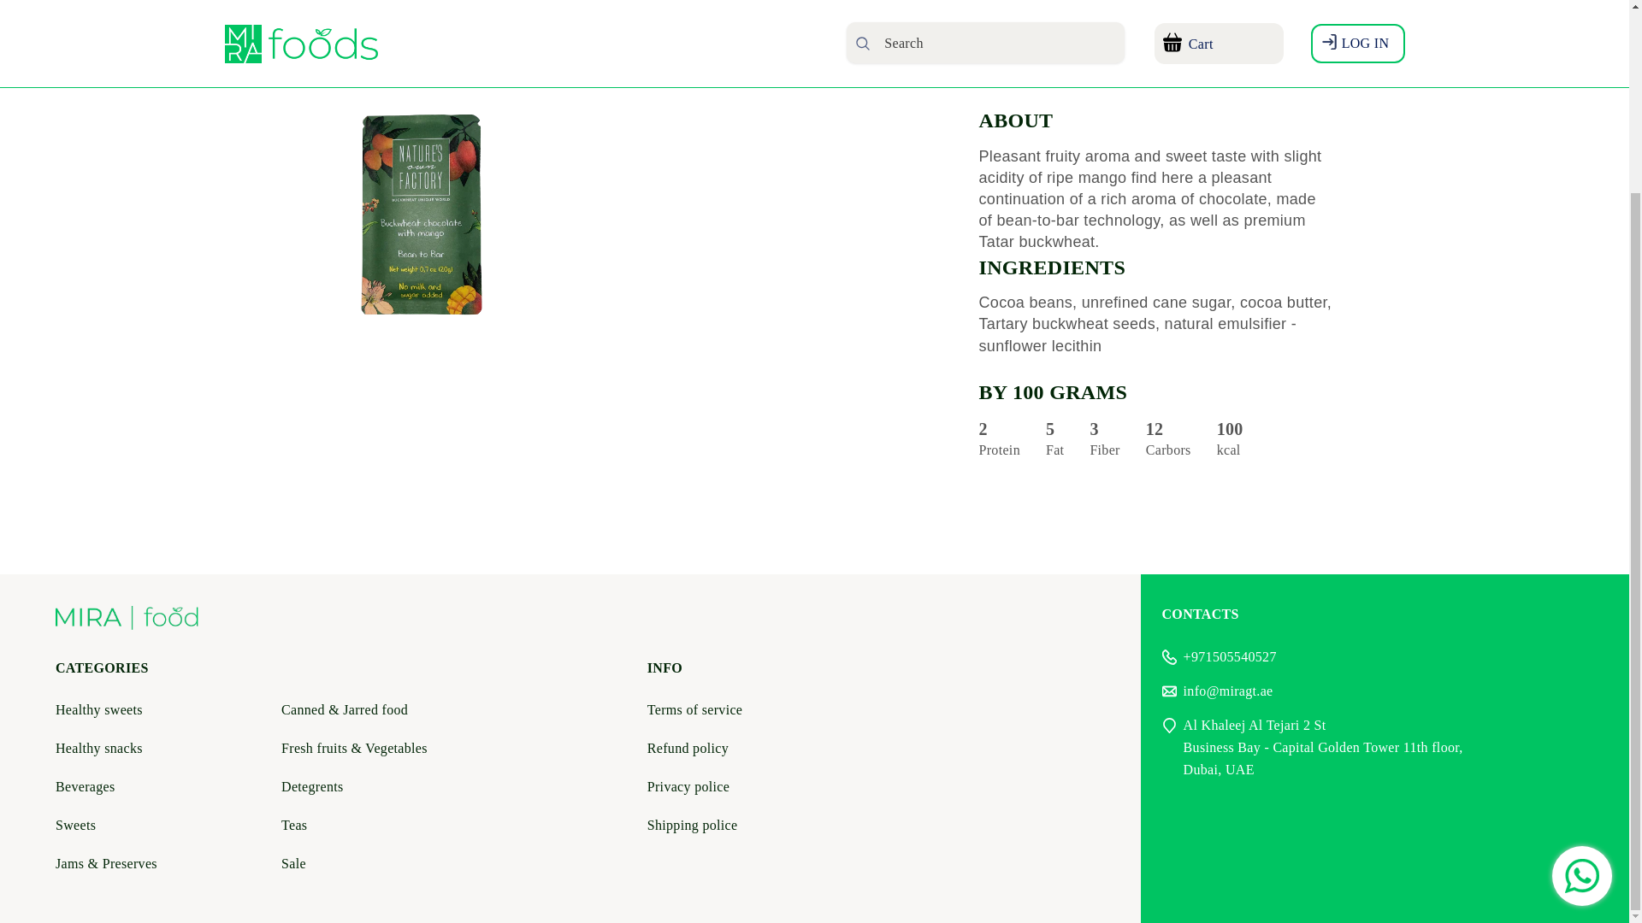 This screenshot has width=1642, height=923. I want to click on Add to Cart, so click(1240, 29).